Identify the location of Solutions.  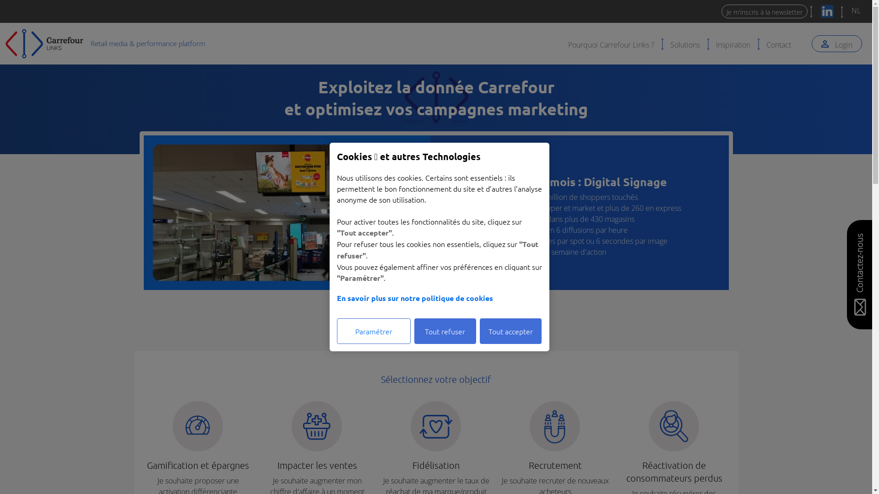
(685, 44).